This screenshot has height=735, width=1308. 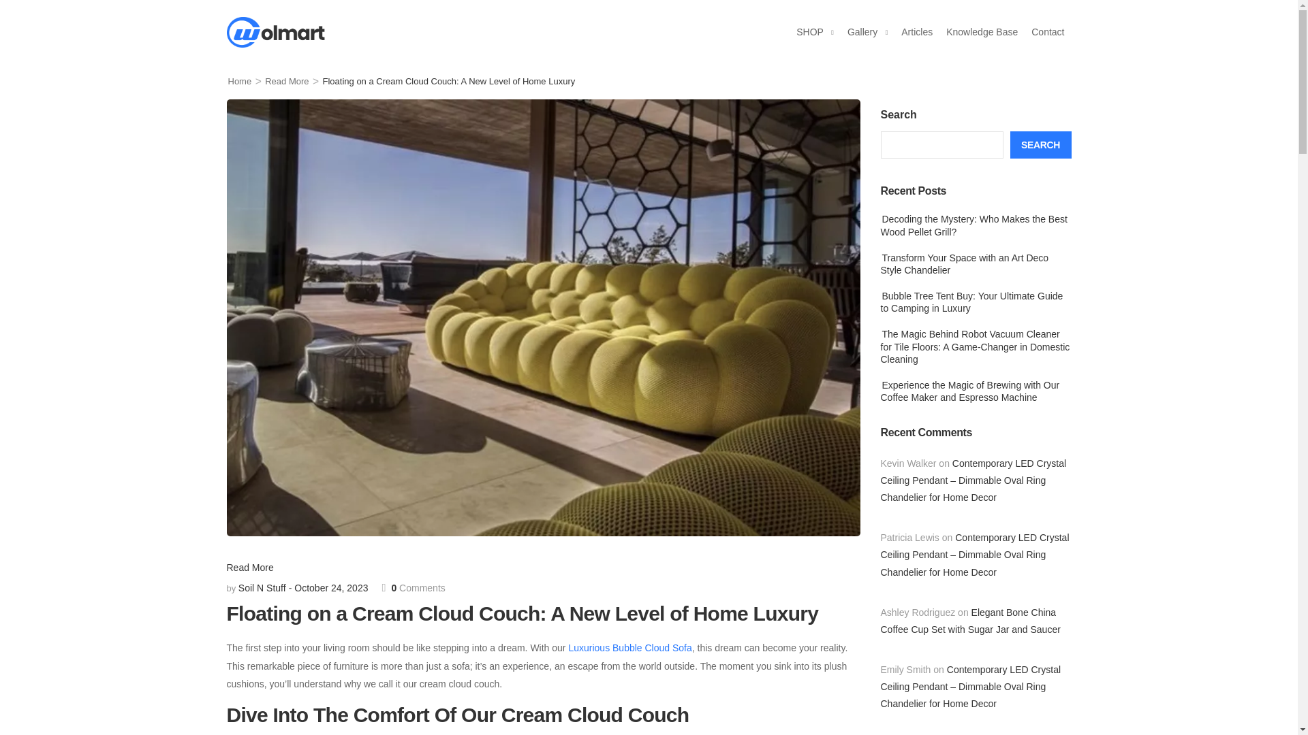 What do you see at coordinates (810, 31) in the screenshot?
I see `SHOP` at bounding box center [810, 31].